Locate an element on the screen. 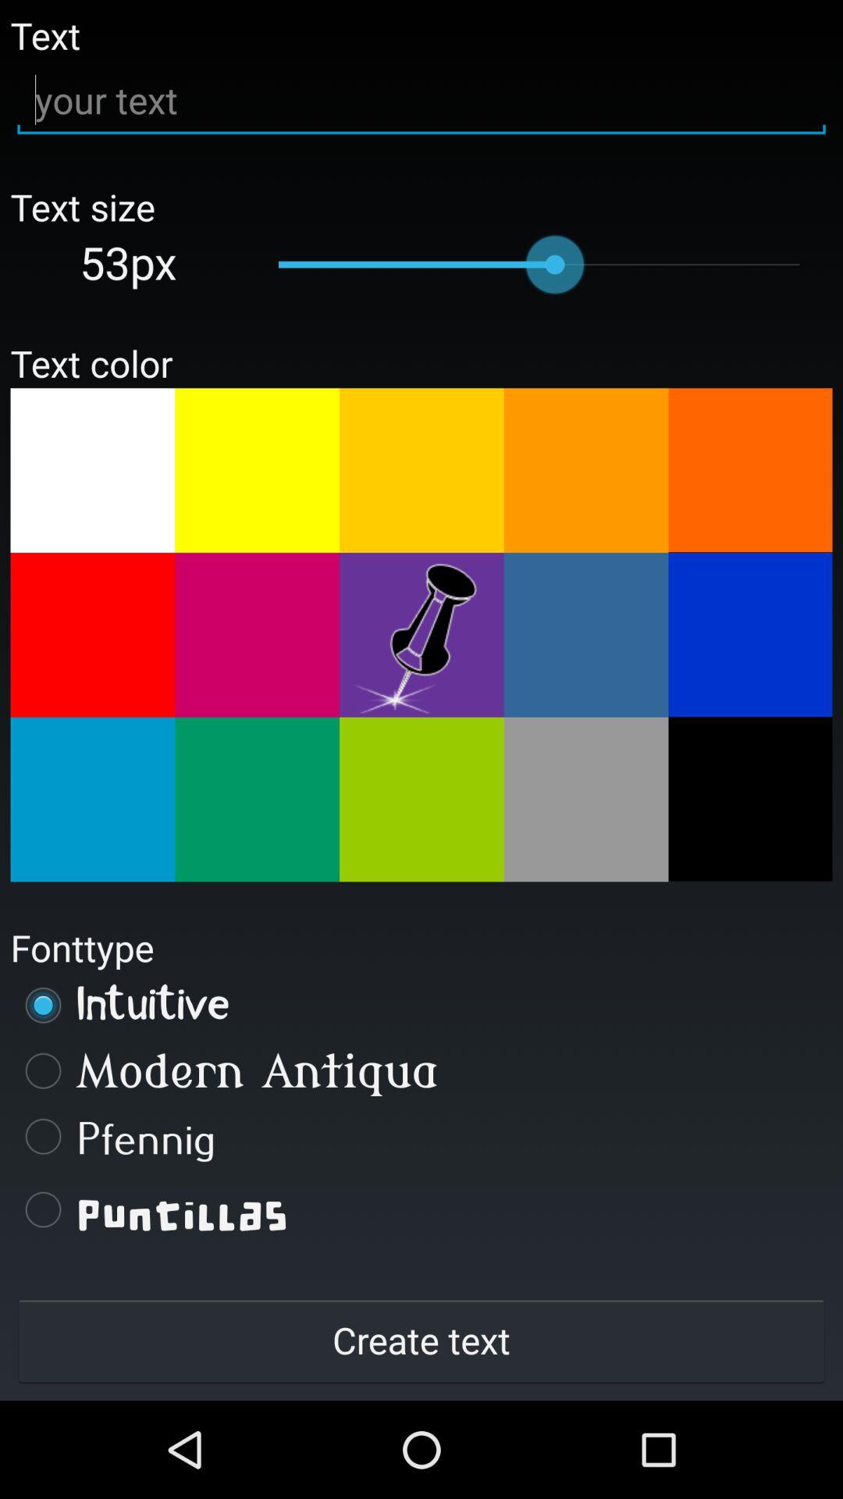 This screenshot has width=843, height=1499. select current color is located at coordinates (421, 635).